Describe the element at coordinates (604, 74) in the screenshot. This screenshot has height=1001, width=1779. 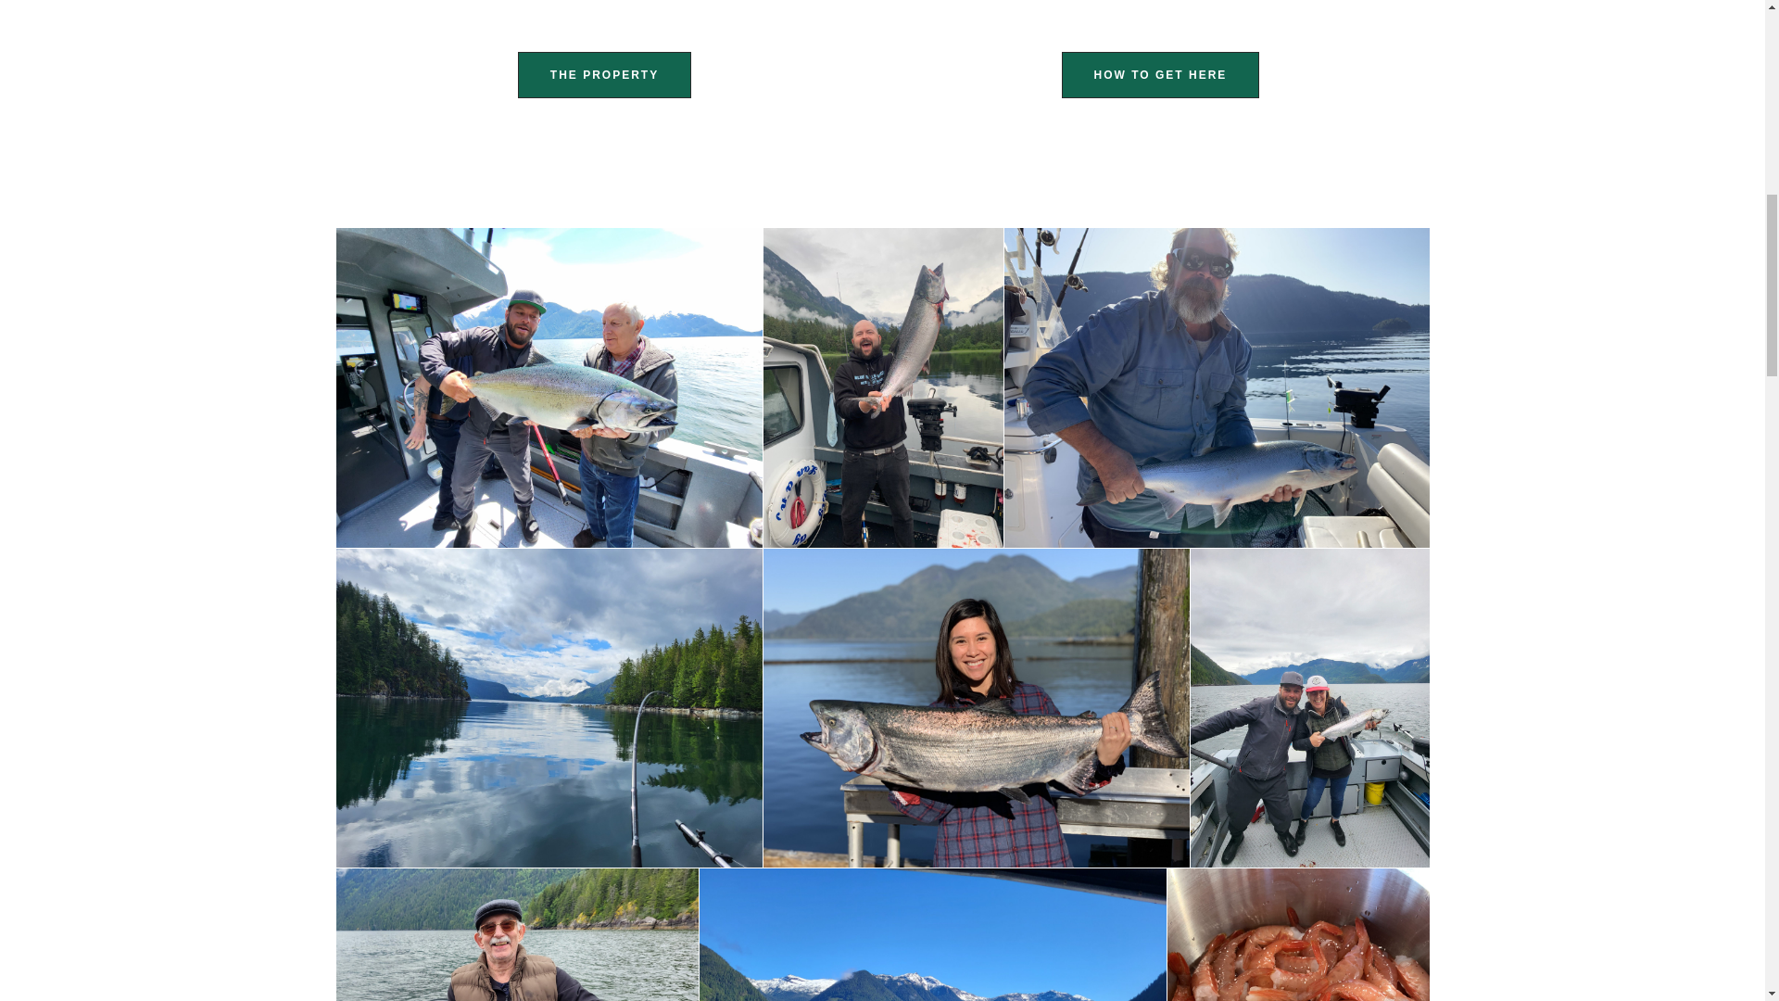
I see `THE PROPERTY` at that location.